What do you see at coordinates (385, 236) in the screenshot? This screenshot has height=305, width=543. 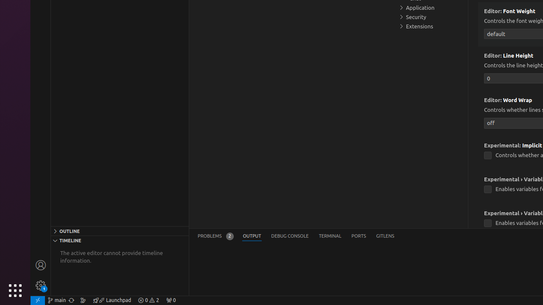 I see `GitLens` at bounding box center [385, 236].